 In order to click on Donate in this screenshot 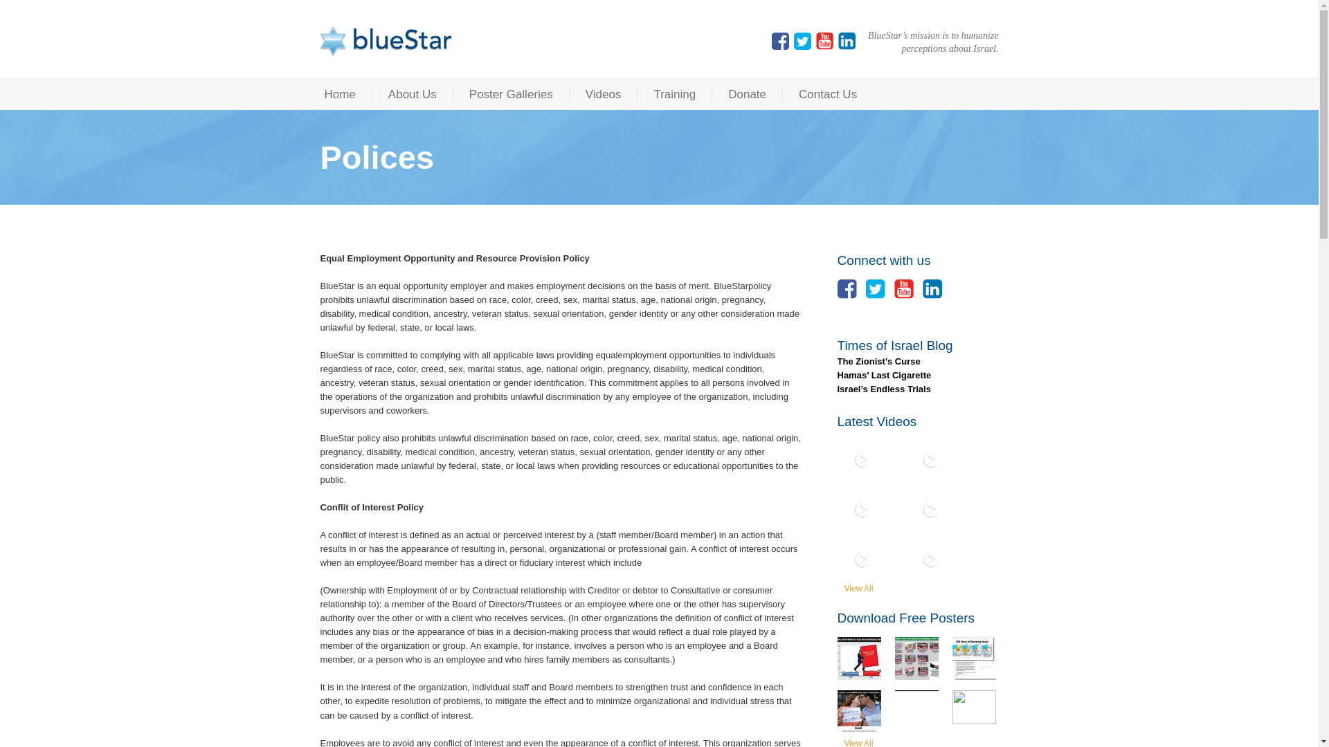, I will do `click(748, 94)`.